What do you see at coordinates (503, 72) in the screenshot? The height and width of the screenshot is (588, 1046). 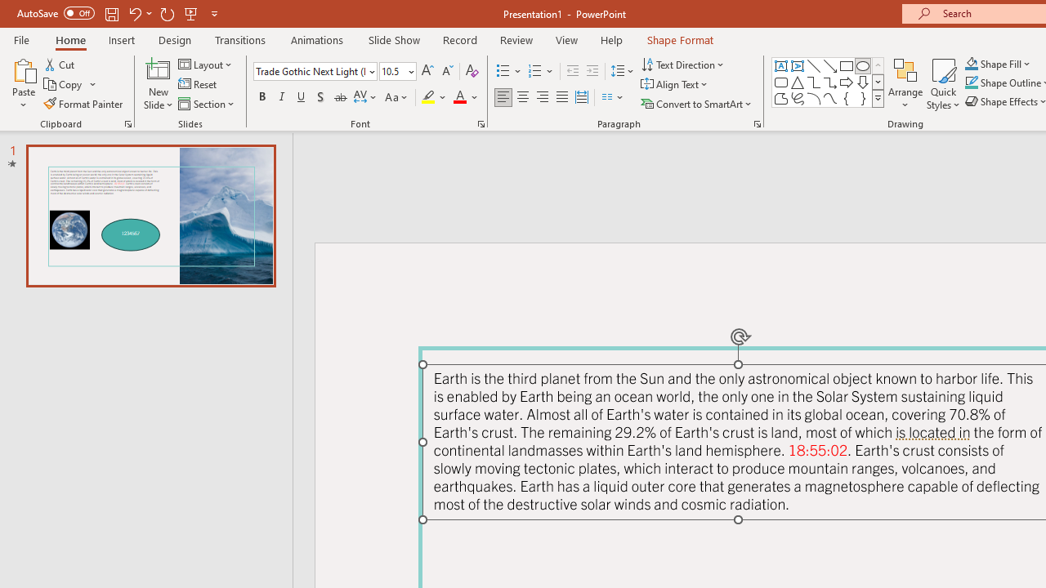 I see `Bullets` at bounding box center [503, 72].